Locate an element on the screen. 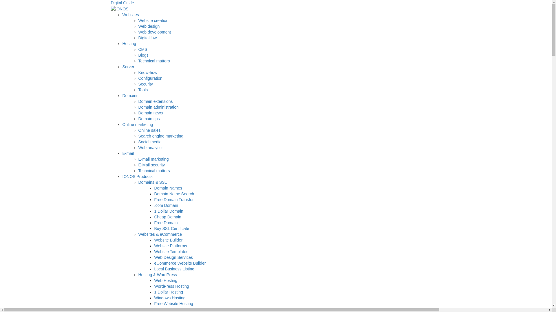 Image resolution: width=556 pixels, height=312 pixels. Cheap Domain is located at coordinates (167, 217).